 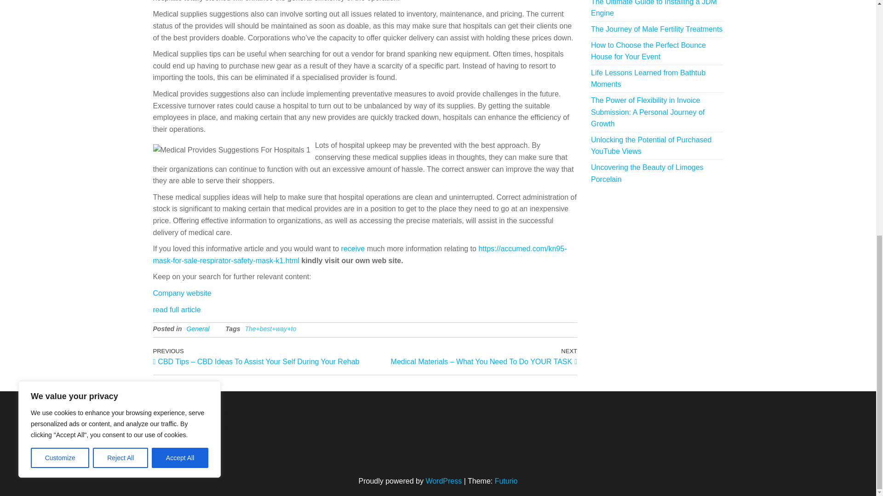 I want to click on The Journey of Male Fertility Treatments, so click(x=656, y=29).